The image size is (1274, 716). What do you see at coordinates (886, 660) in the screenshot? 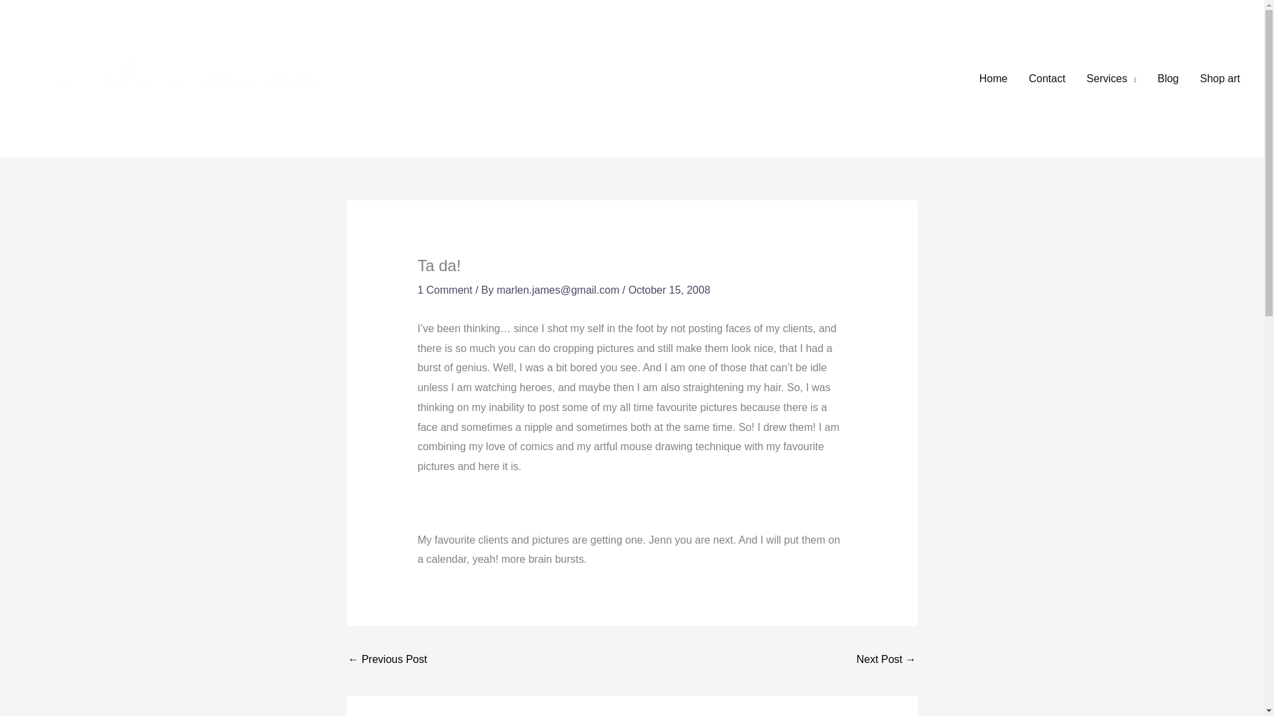
I see `Lace and lipstick` at bounding box center [886, 660].